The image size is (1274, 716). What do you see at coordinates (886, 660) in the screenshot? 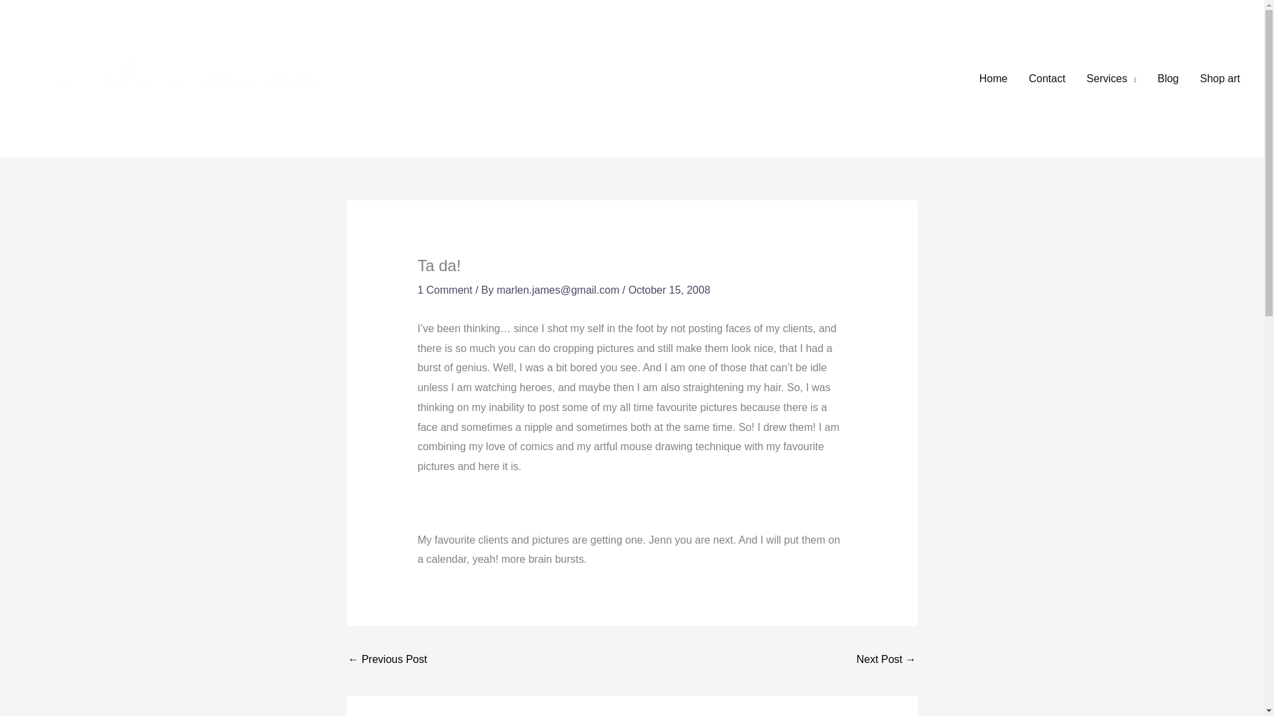
I see `Lace and lipstick` at bounding box center [886, 660].